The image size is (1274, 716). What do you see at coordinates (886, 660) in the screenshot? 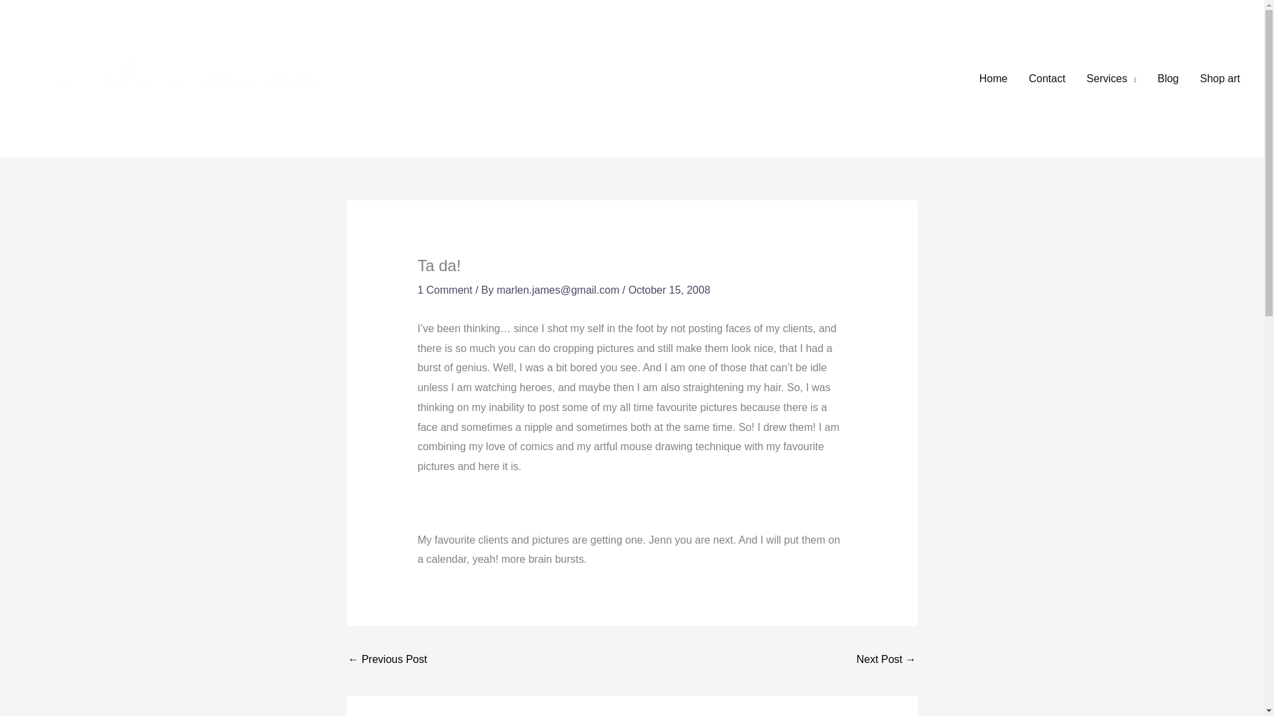
I see `Lace and lipstick` at bounding box center [886, 660].